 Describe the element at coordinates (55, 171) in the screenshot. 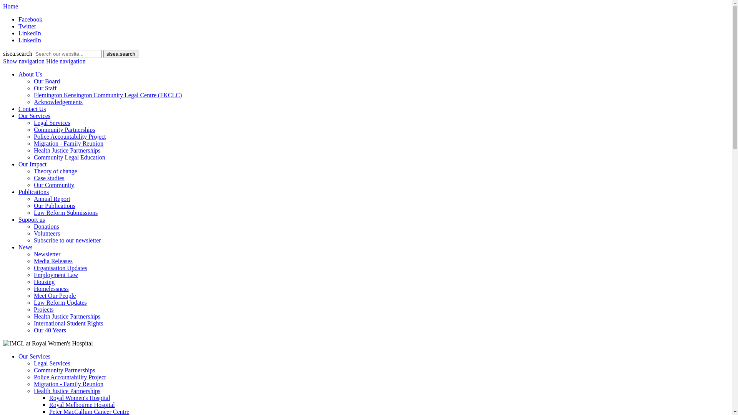

I see `Theory of change` at that location.